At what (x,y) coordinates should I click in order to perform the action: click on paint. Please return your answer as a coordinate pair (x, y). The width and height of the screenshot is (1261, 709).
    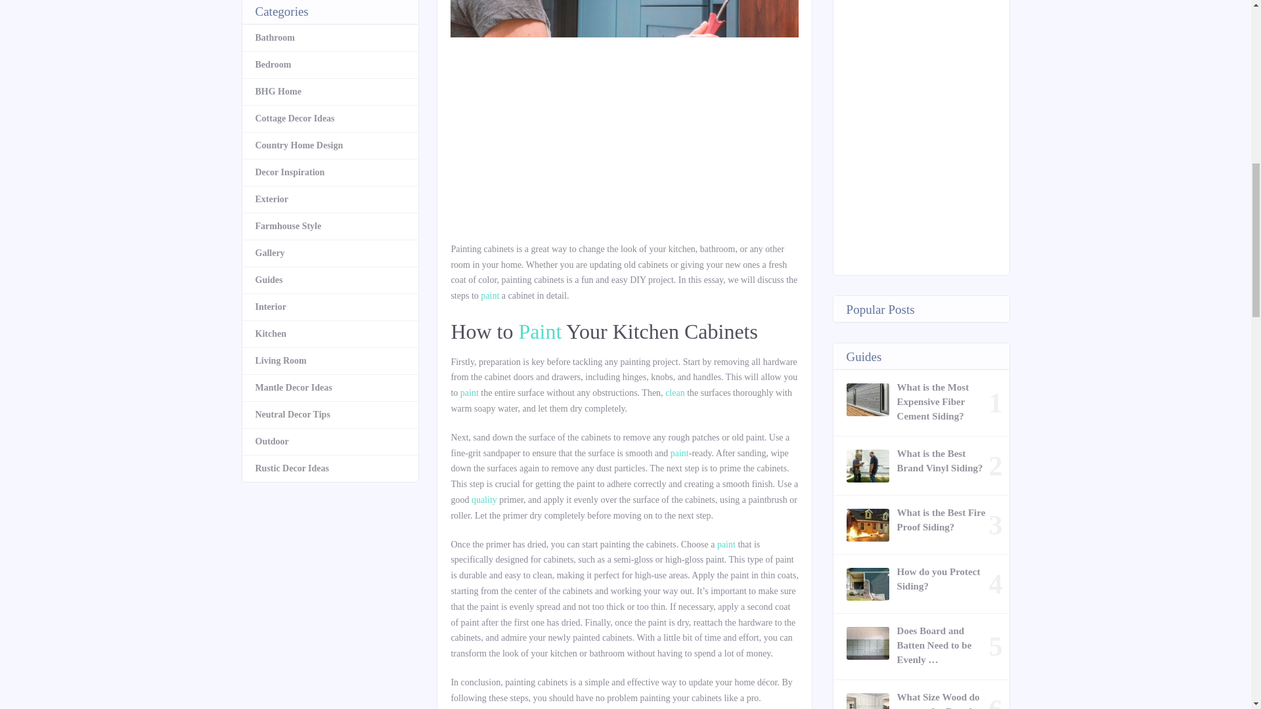
    Looking at the image, I should click on (469, 393).